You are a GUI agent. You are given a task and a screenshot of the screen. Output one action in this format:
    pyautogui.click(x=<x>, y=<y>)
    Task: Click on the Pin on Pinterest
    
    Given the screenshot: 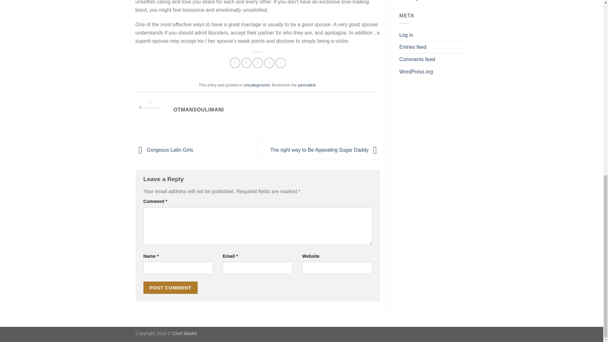 What is the action you would take?
    pyautogui.click(x=269, y=63)
    